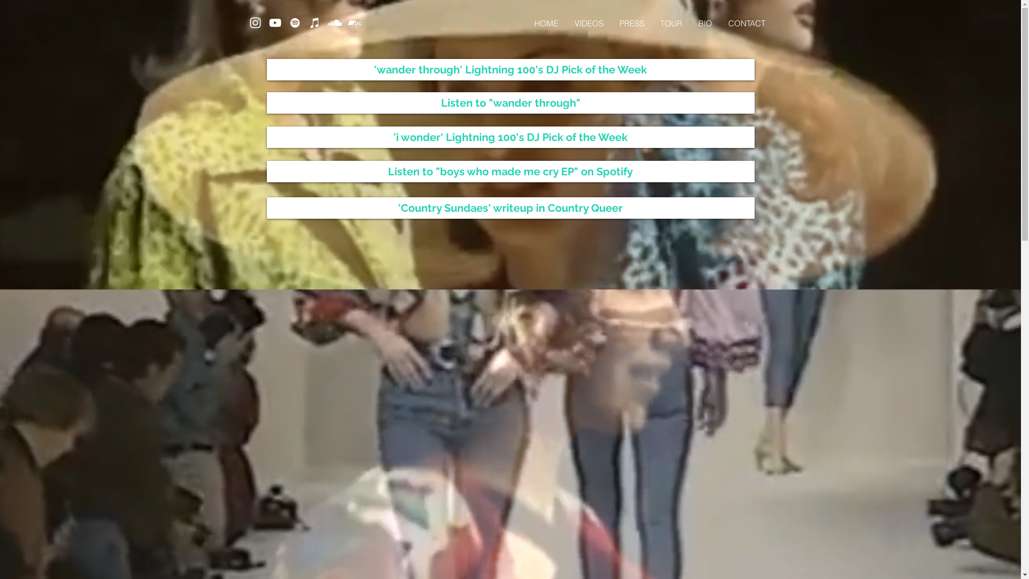 The image size is (1029, 579). Describe the element at coordinates (547, 24) in the screenshot. I see `HOME` at that location.